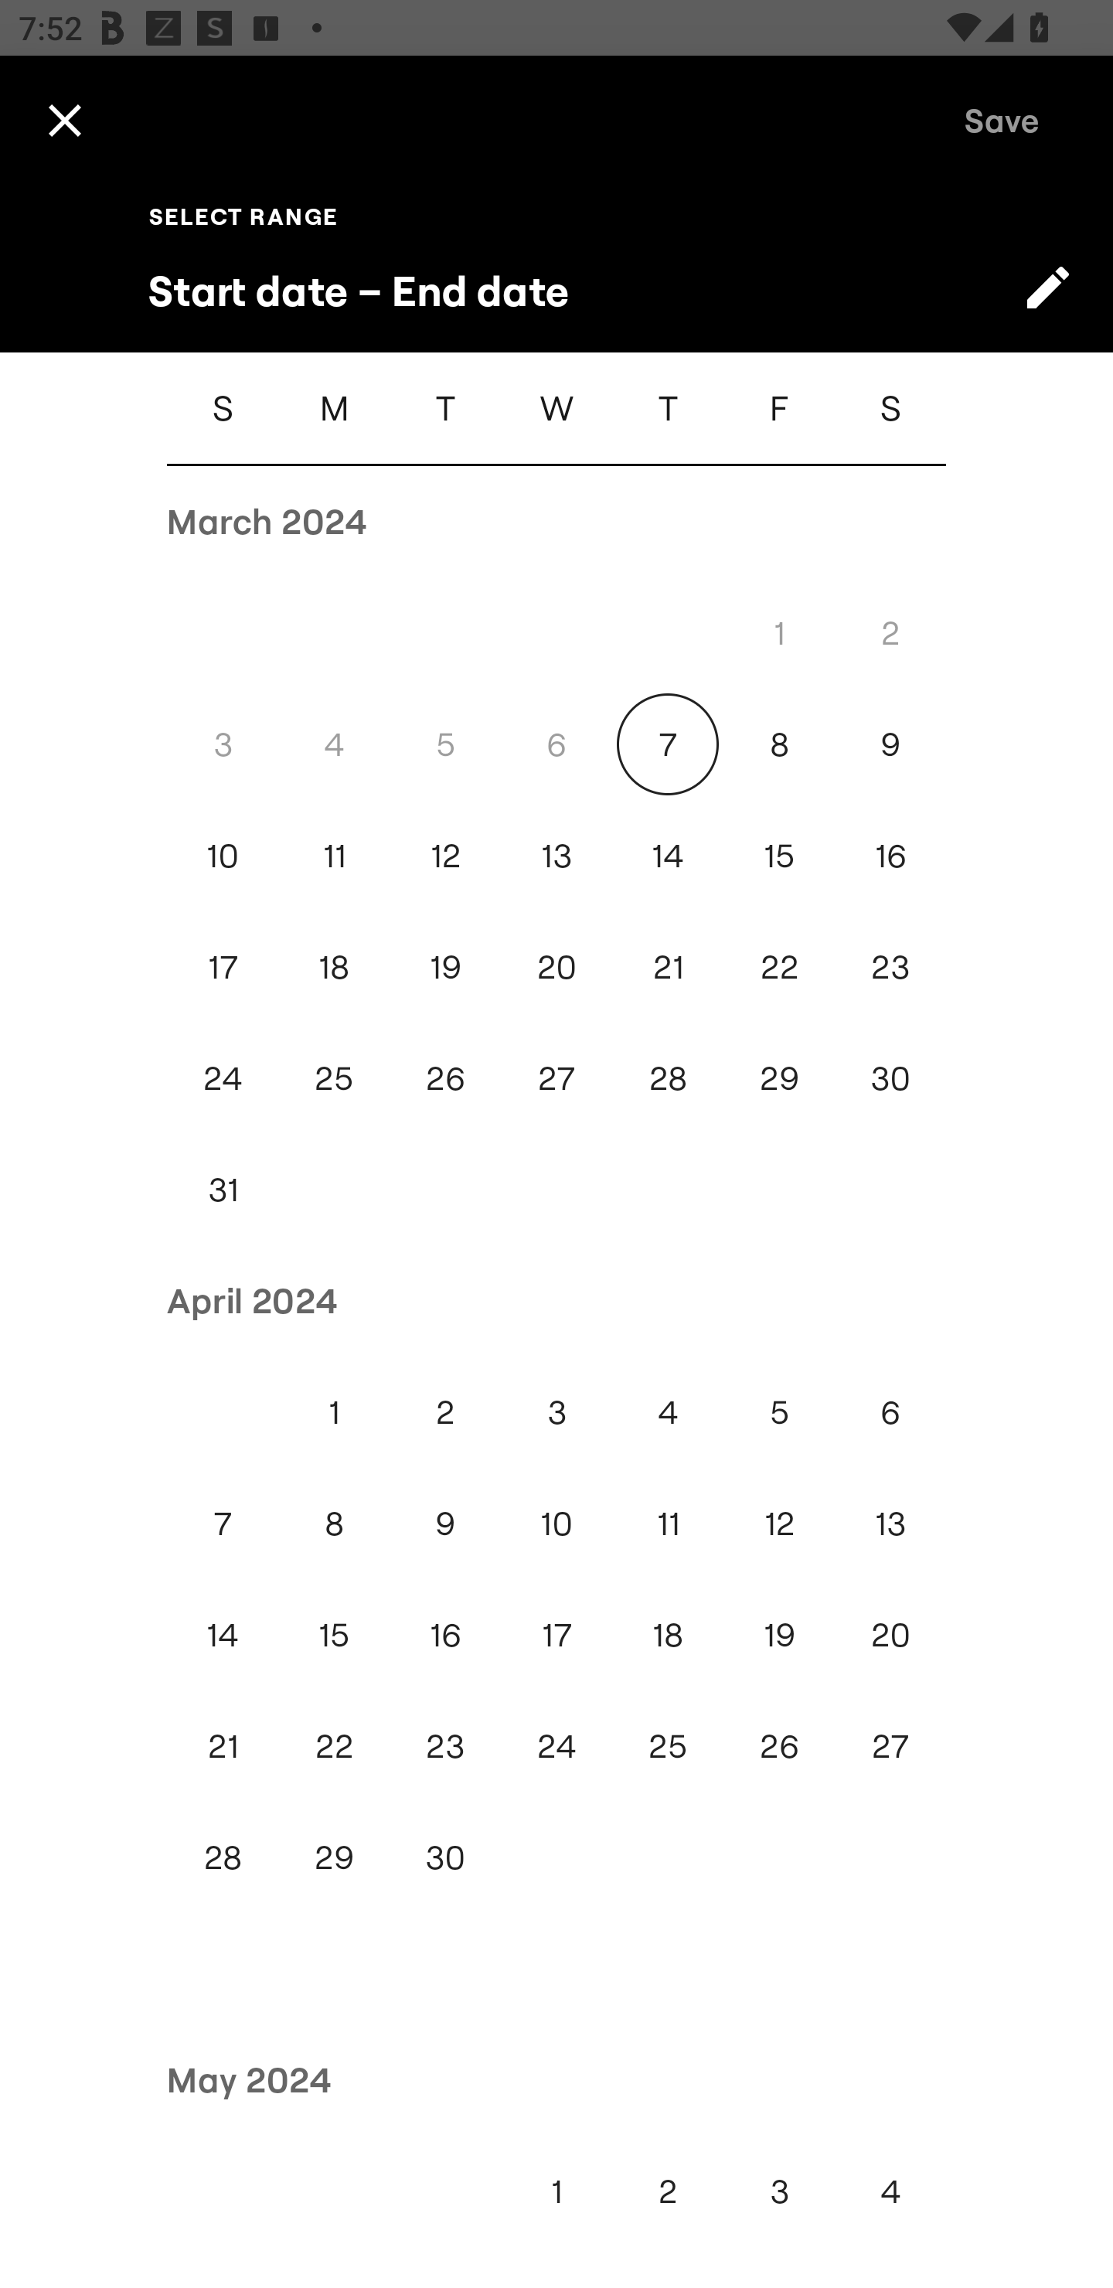  I want to click on 6 Sat, Apr 6, so click(890, 1413).